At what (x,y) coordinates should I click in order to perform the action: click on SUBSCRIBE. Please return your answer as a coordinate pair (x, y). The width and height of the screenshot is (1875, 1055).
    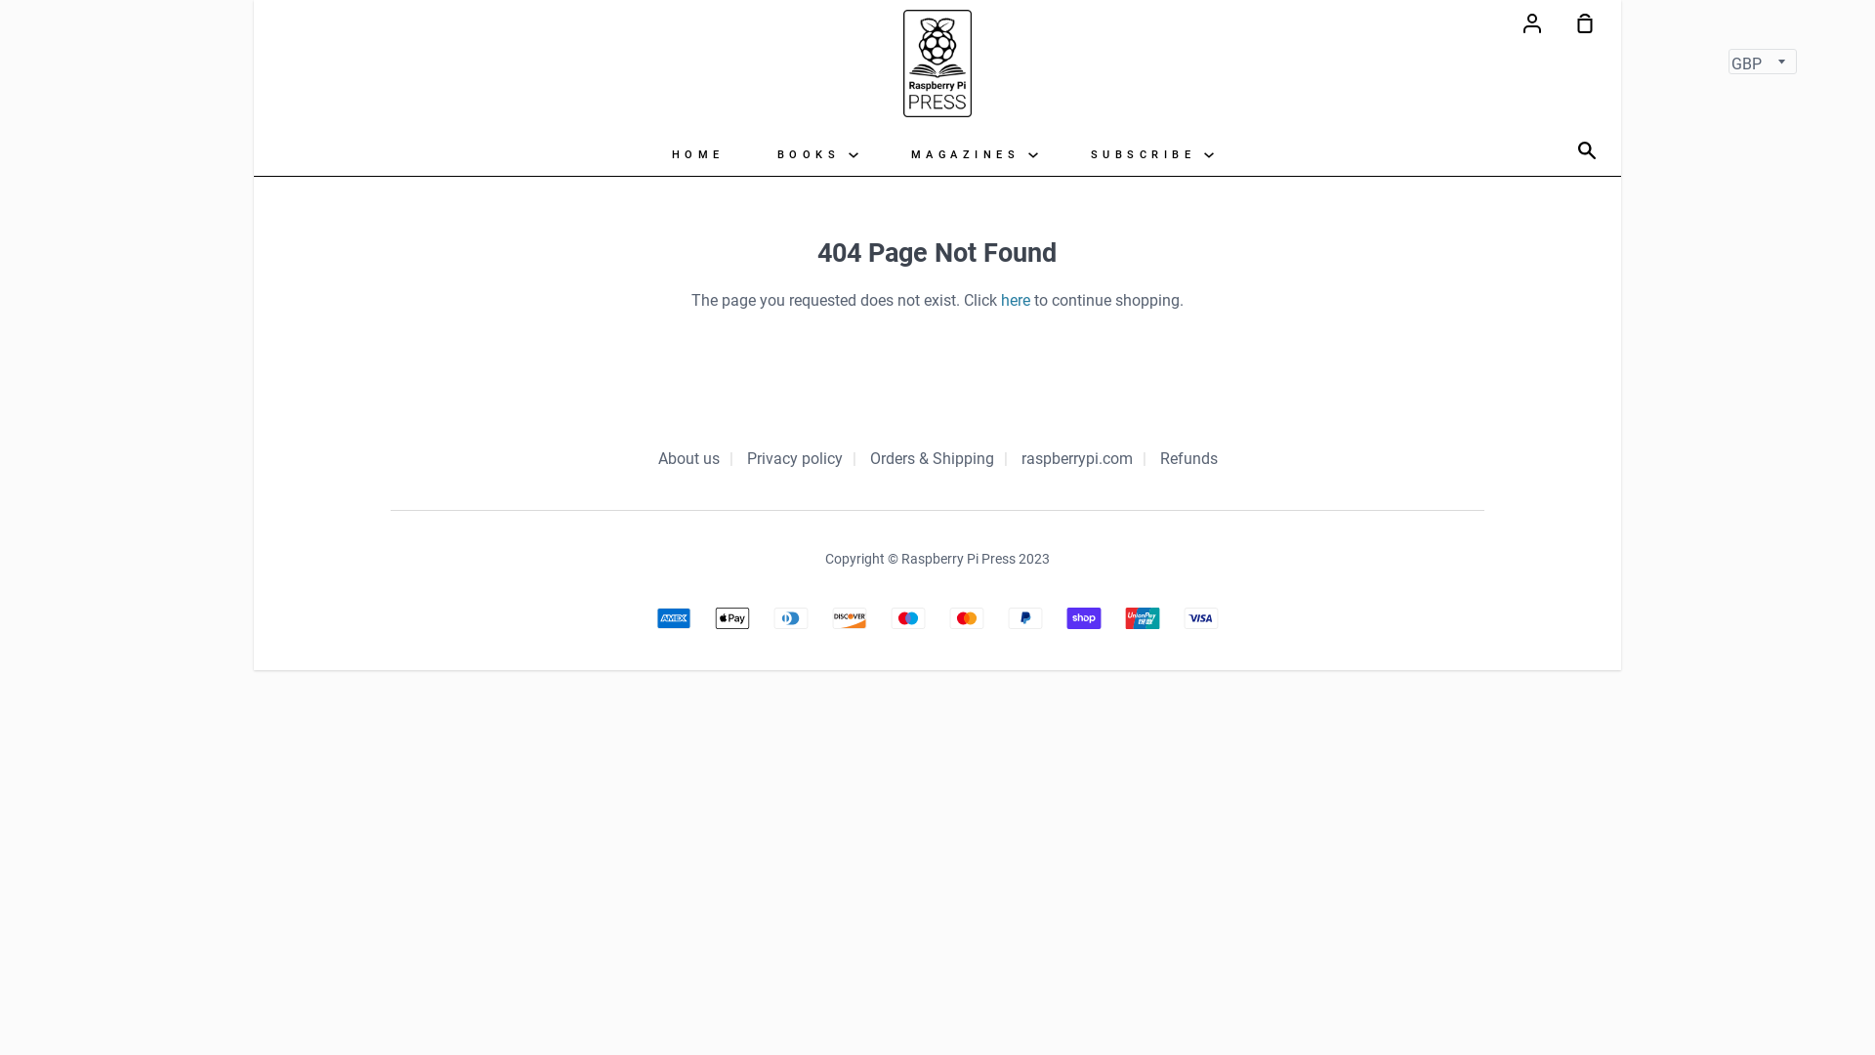
    Looking at the image, I should click on (1152, 154).